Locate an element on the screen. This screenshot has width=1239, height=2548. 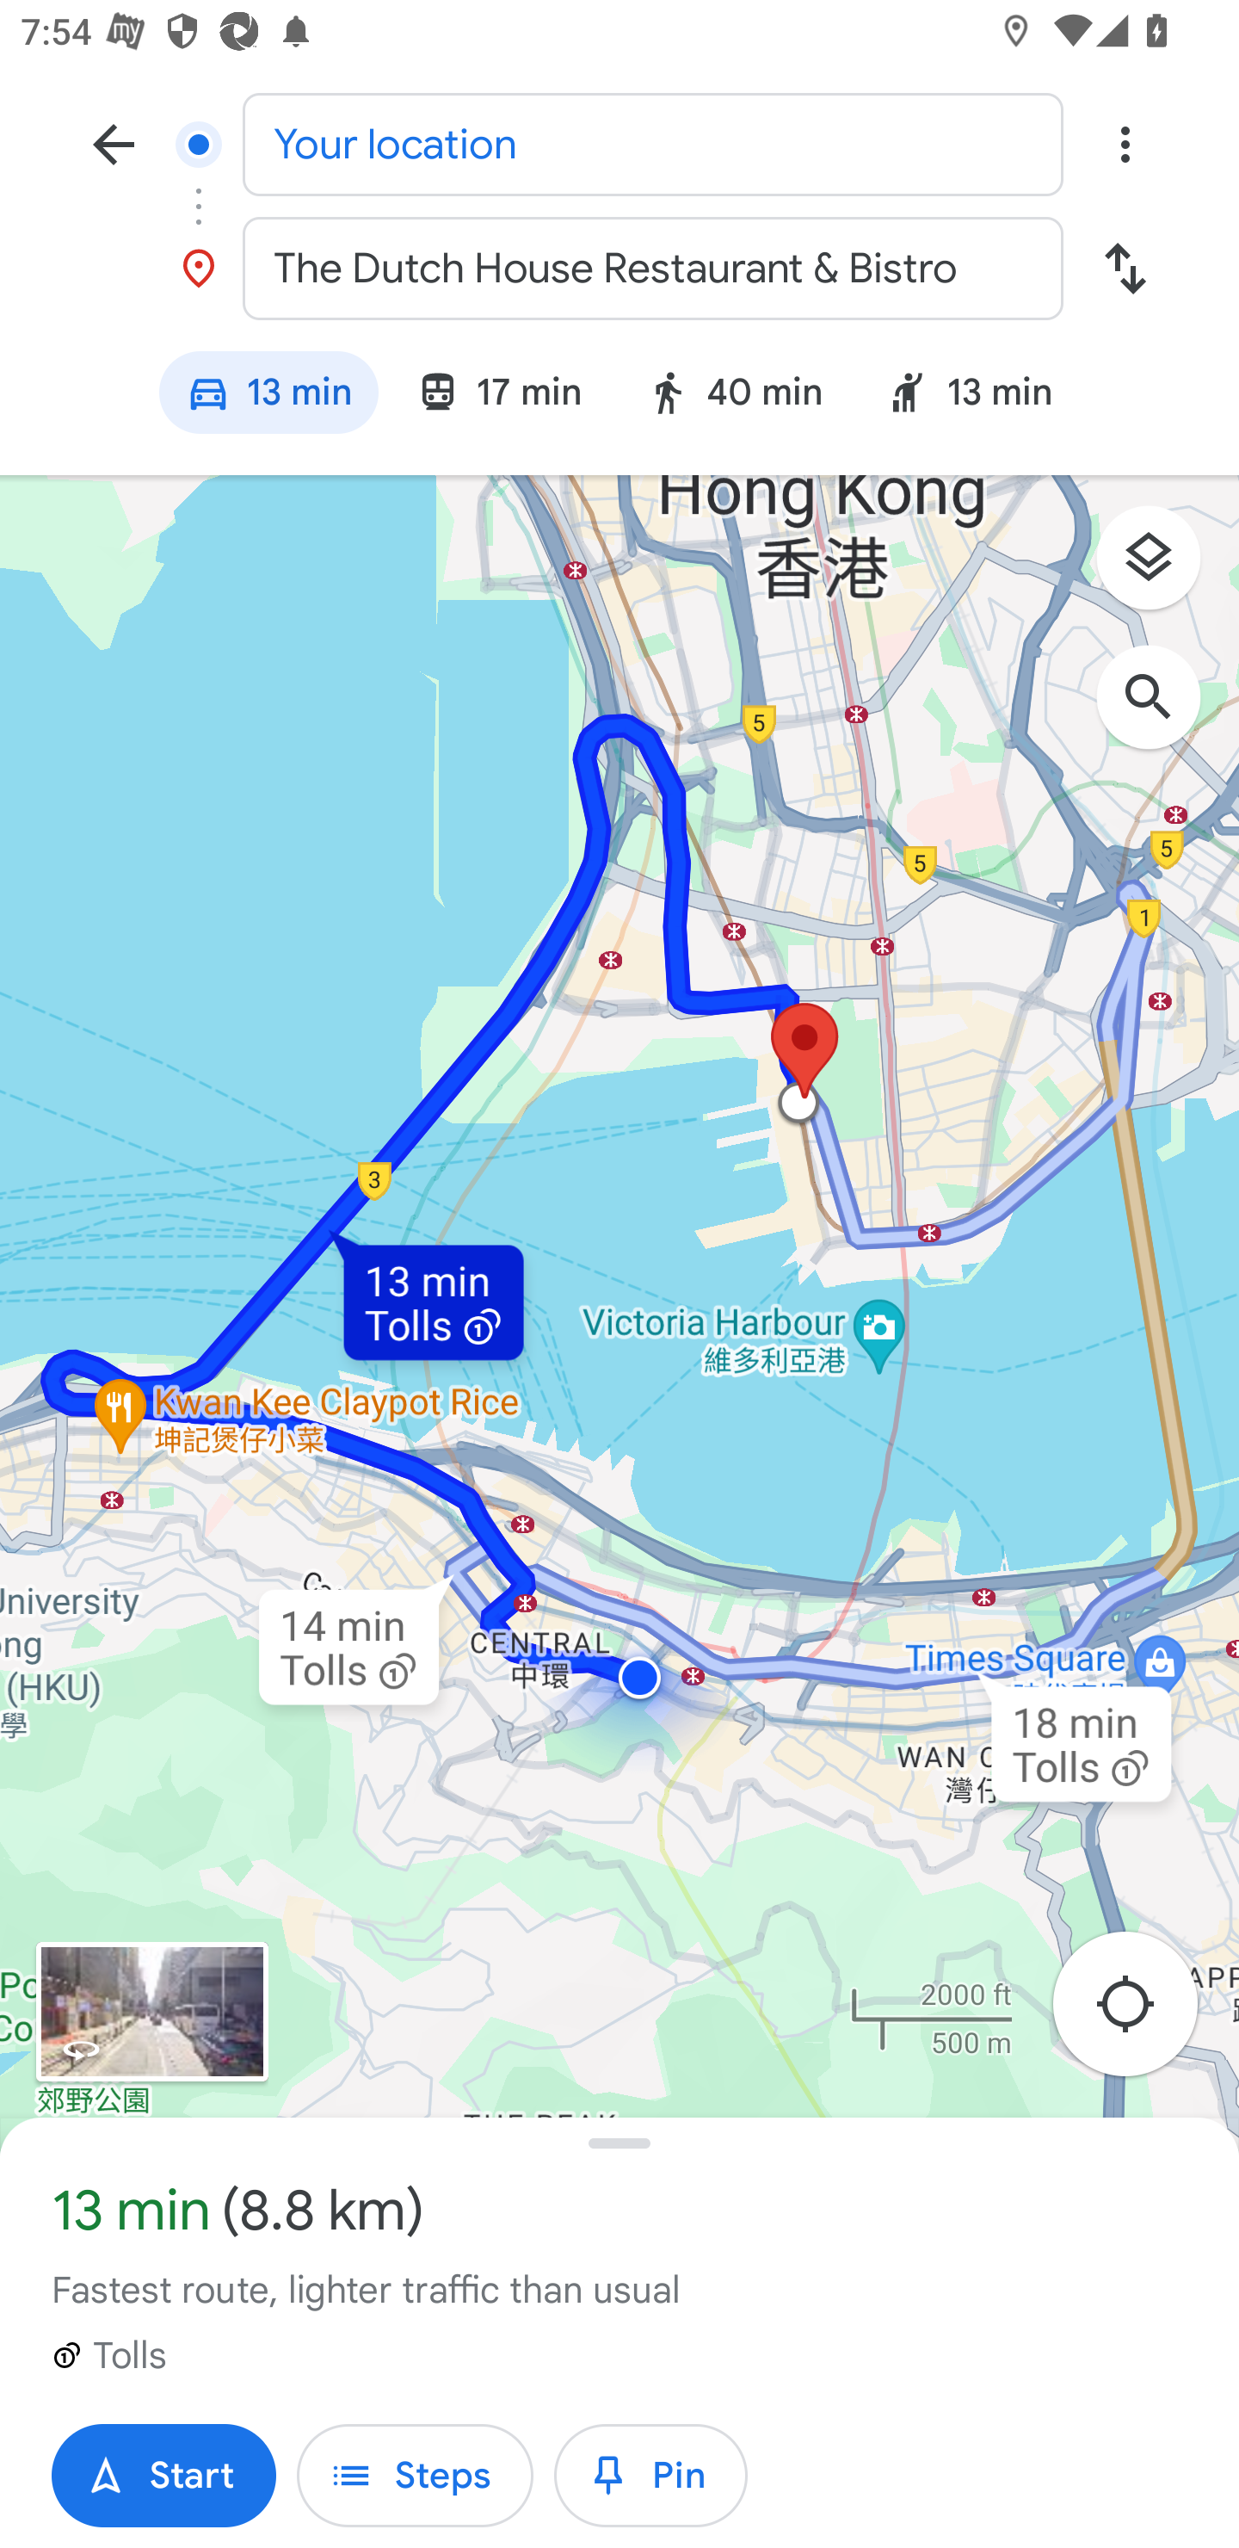
Layers is located at coordinates (1163, 568).